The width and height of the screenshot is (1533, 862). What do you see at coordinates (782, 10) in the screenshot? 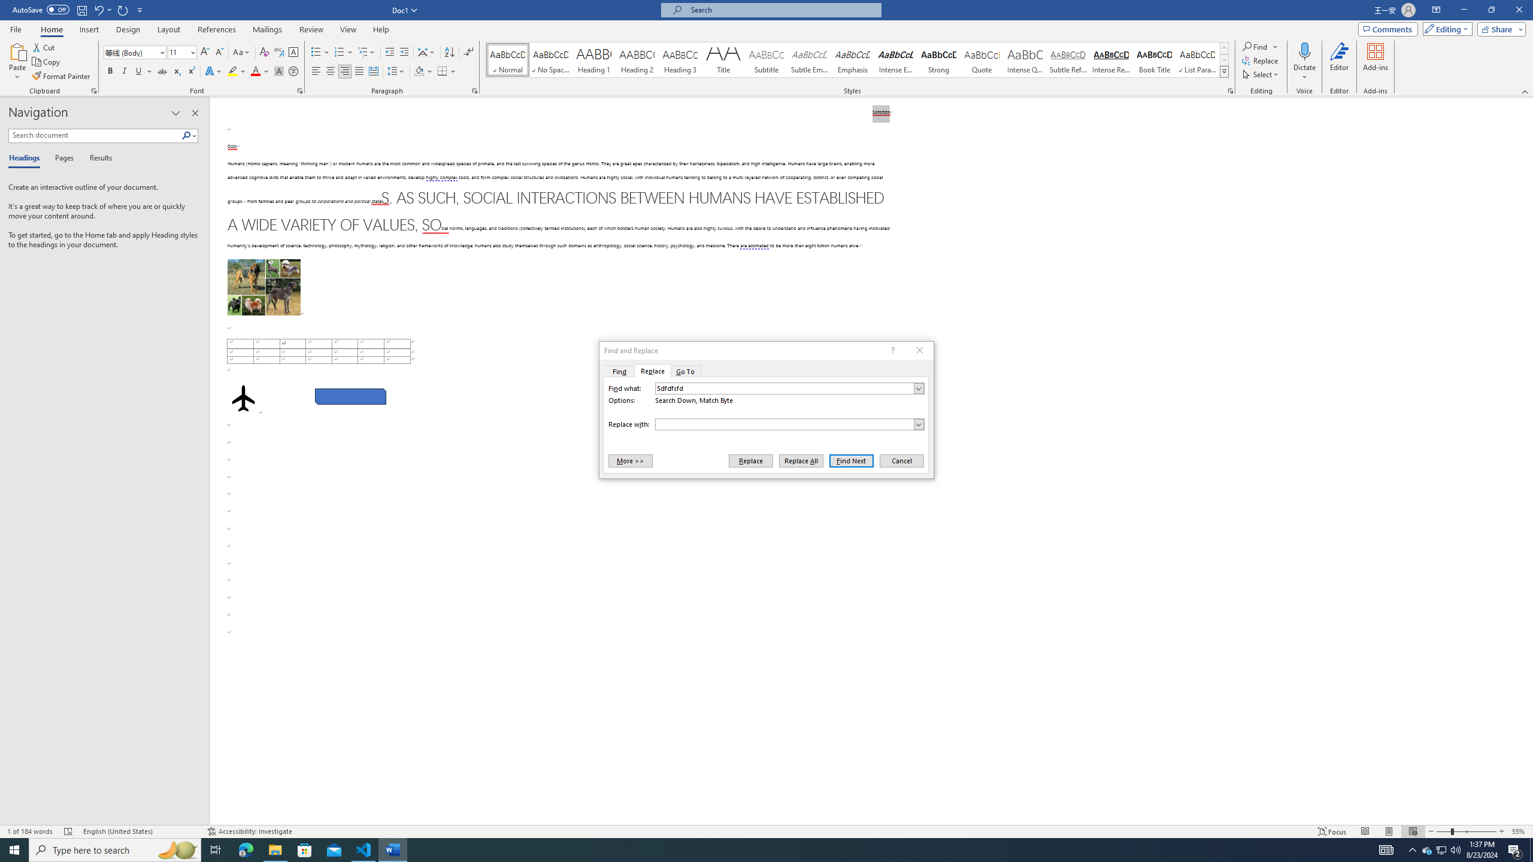
I see `Microsoft search` at bounding box center [782, 10].